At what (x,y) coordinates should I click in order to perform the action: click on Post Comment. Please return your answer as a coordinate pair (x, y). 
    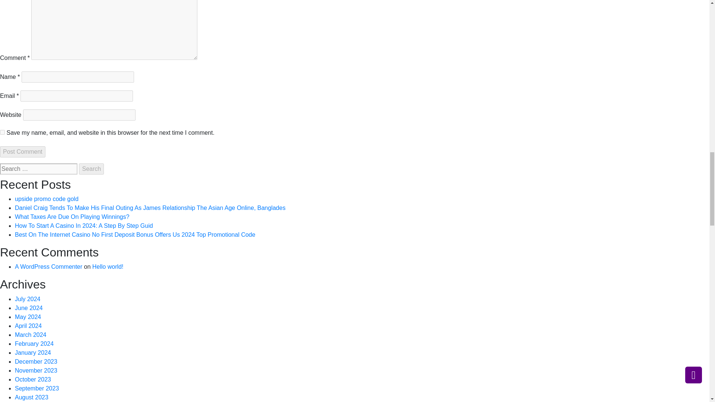
    Looking at the image, I should click on (23, 152).